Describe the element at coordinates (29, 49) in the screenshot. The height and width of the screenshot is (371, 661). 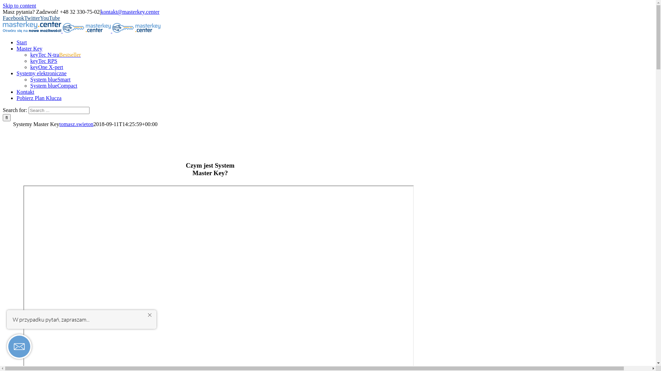
I see `Master Key` at that location.